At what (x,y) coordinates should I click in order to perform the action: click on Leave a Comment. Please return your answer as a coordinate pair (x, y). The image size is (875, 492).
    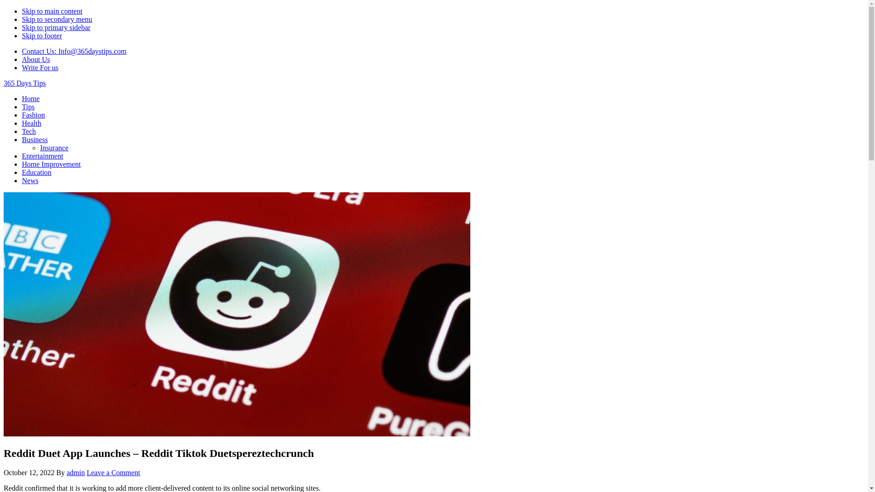
    Looking at the image, I should click on (113, 473).